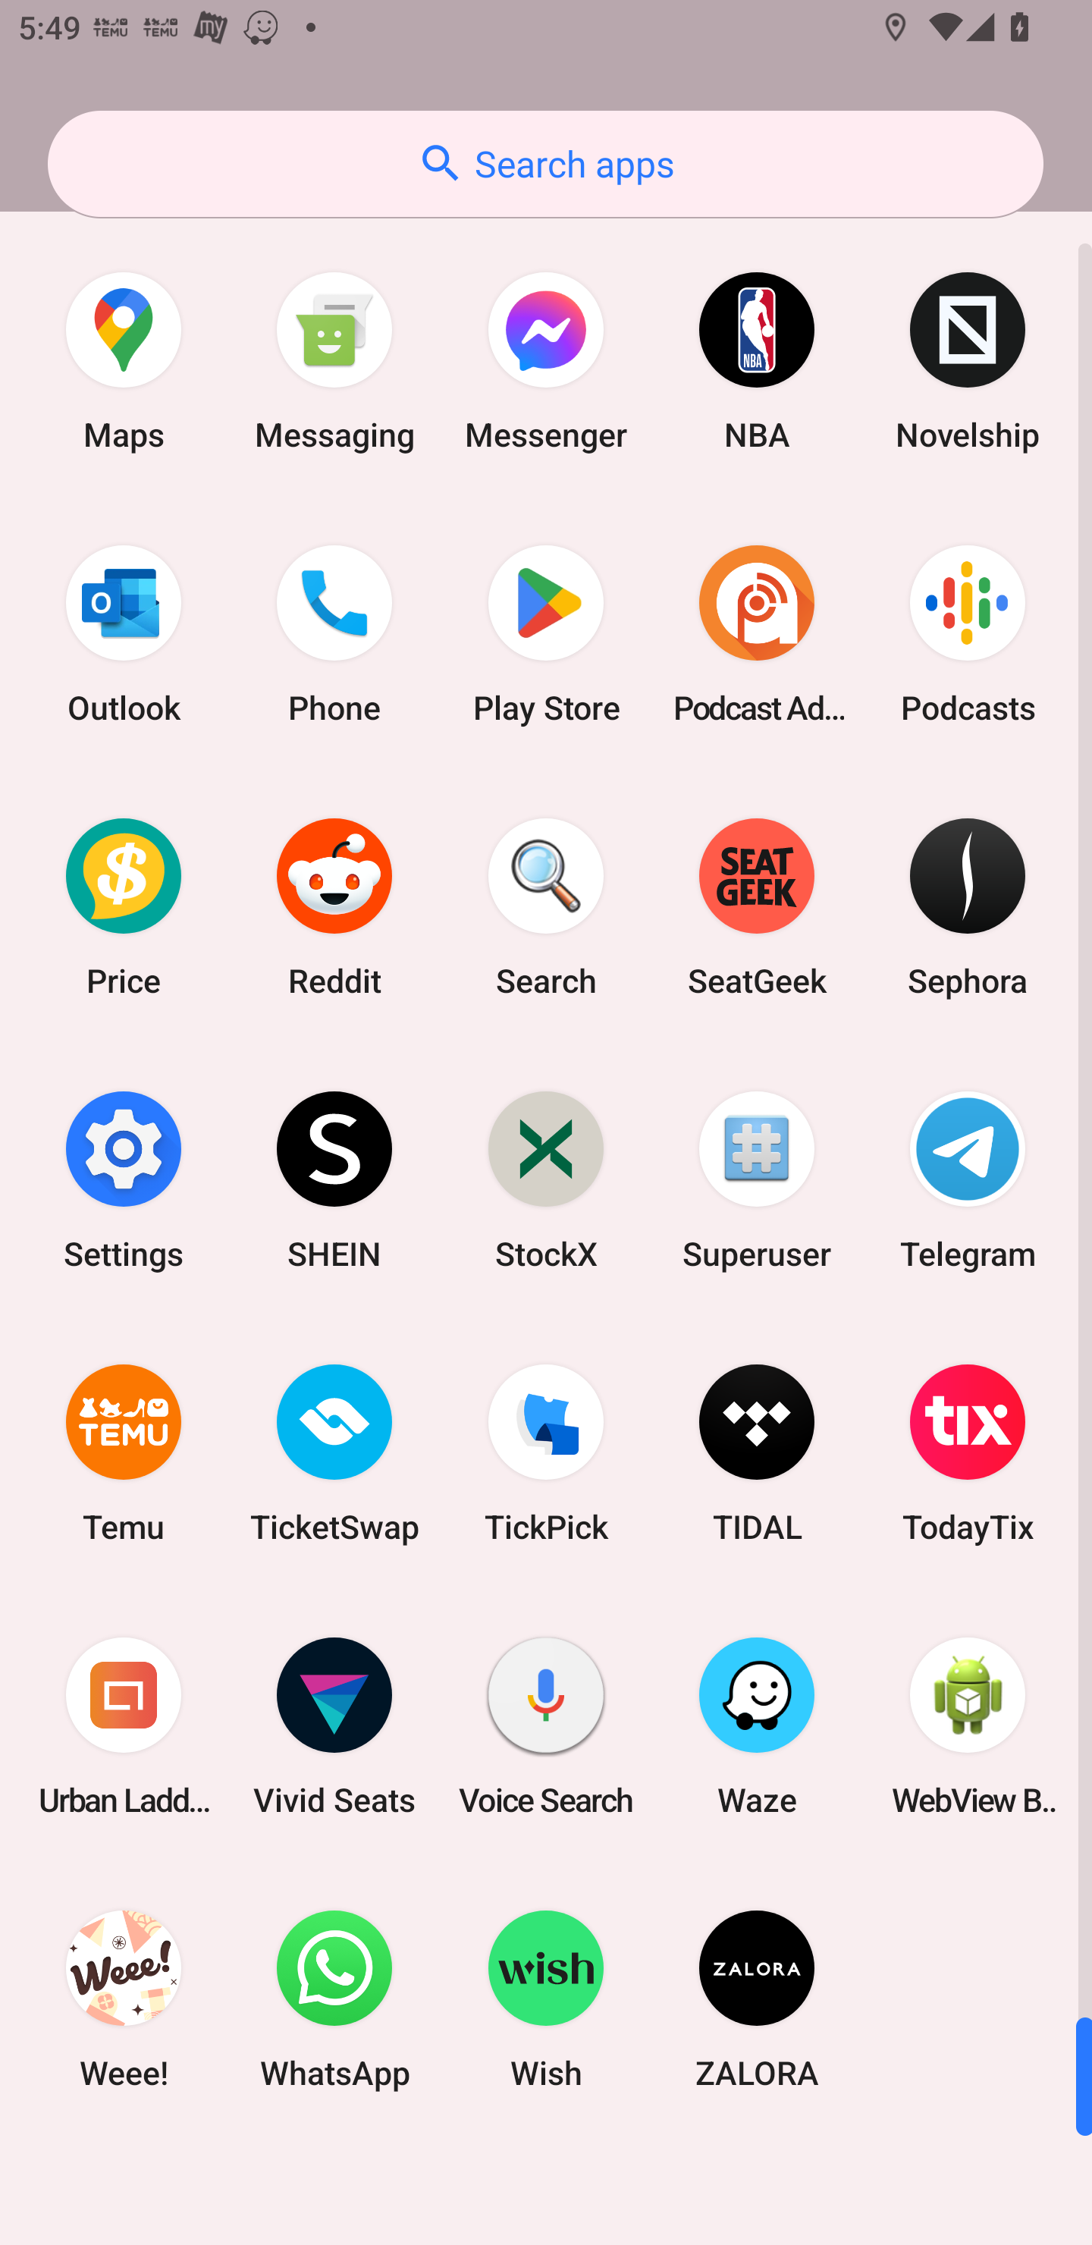 The height and width of the screenshot is (2245, 1092). What do you see at coordinates (757, 1452) in the screenshot?
I see `TIDAL` at bounding box center [757, 1452].